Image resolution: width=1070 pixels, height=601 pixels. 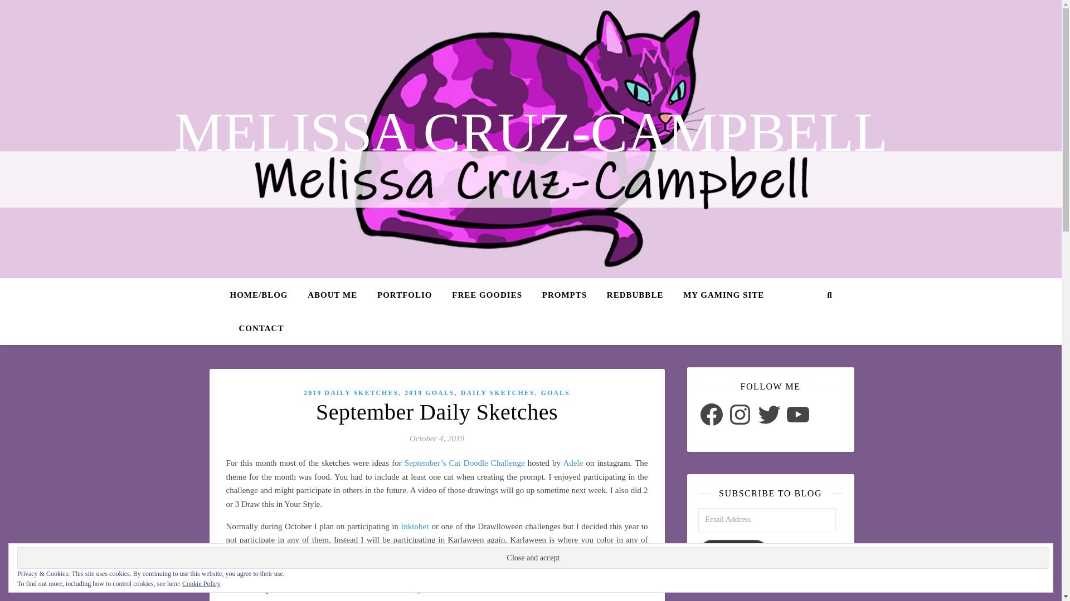 What do you see at coordinates (351, 393) in the screenshot?
I see `2019 DAILY SKETCHES` at bounding box center [351, 393].